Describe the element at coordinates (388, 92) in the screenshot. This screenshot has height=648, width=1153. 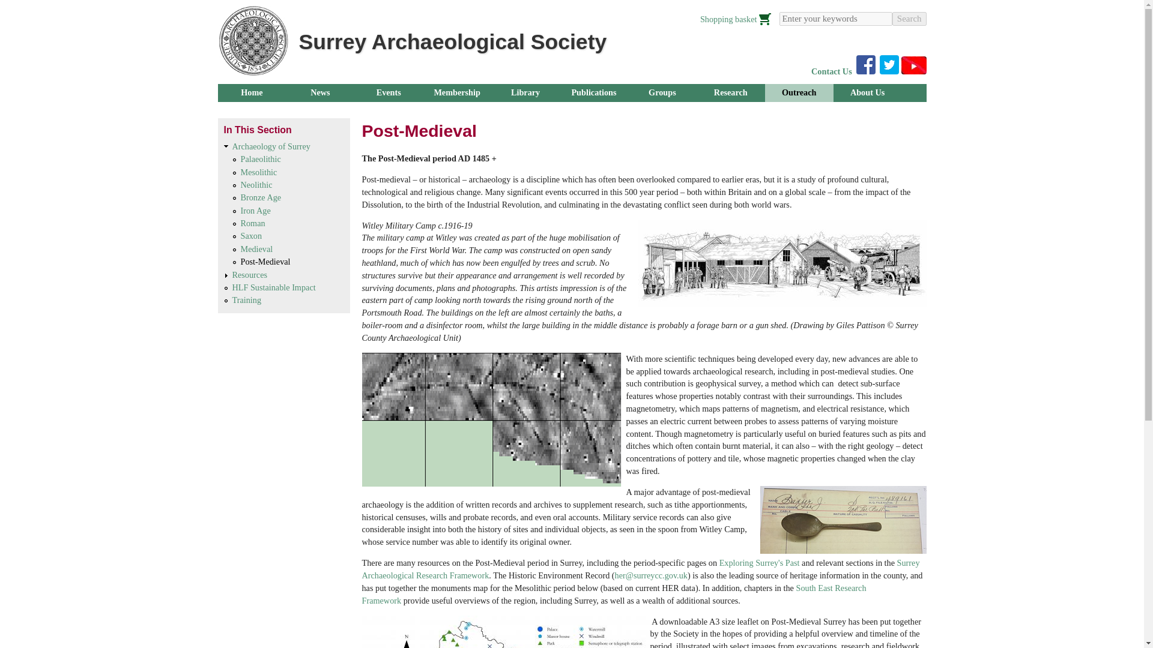
I see `Events` at that location.